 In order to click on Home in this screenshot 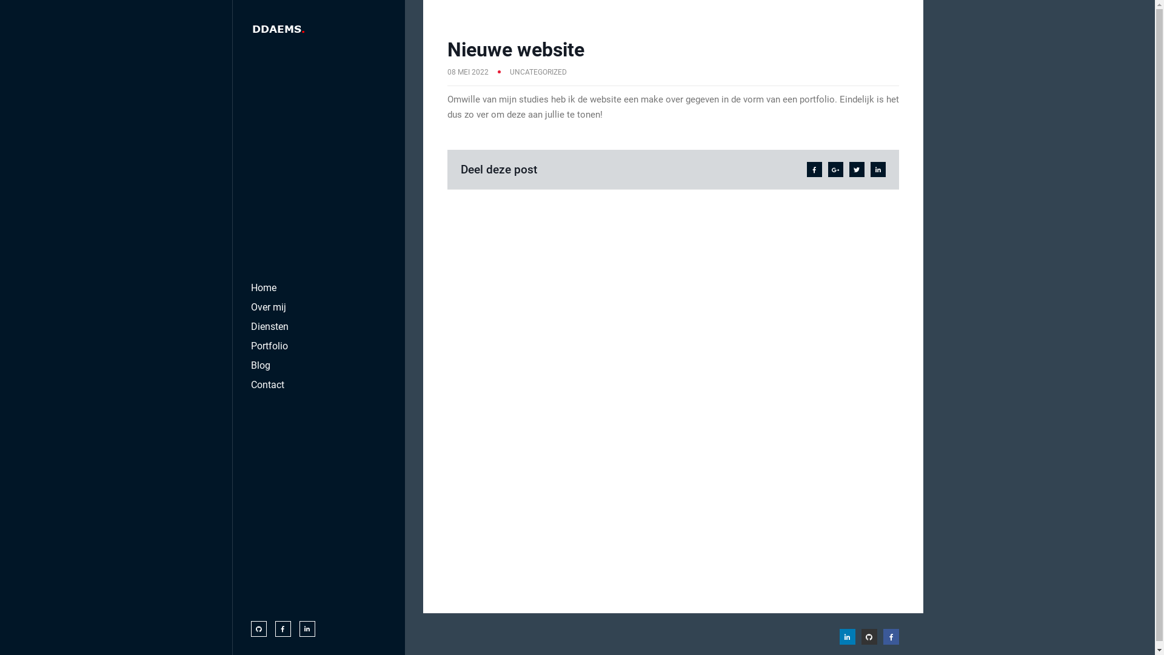, I will do `click(264, 287)`.